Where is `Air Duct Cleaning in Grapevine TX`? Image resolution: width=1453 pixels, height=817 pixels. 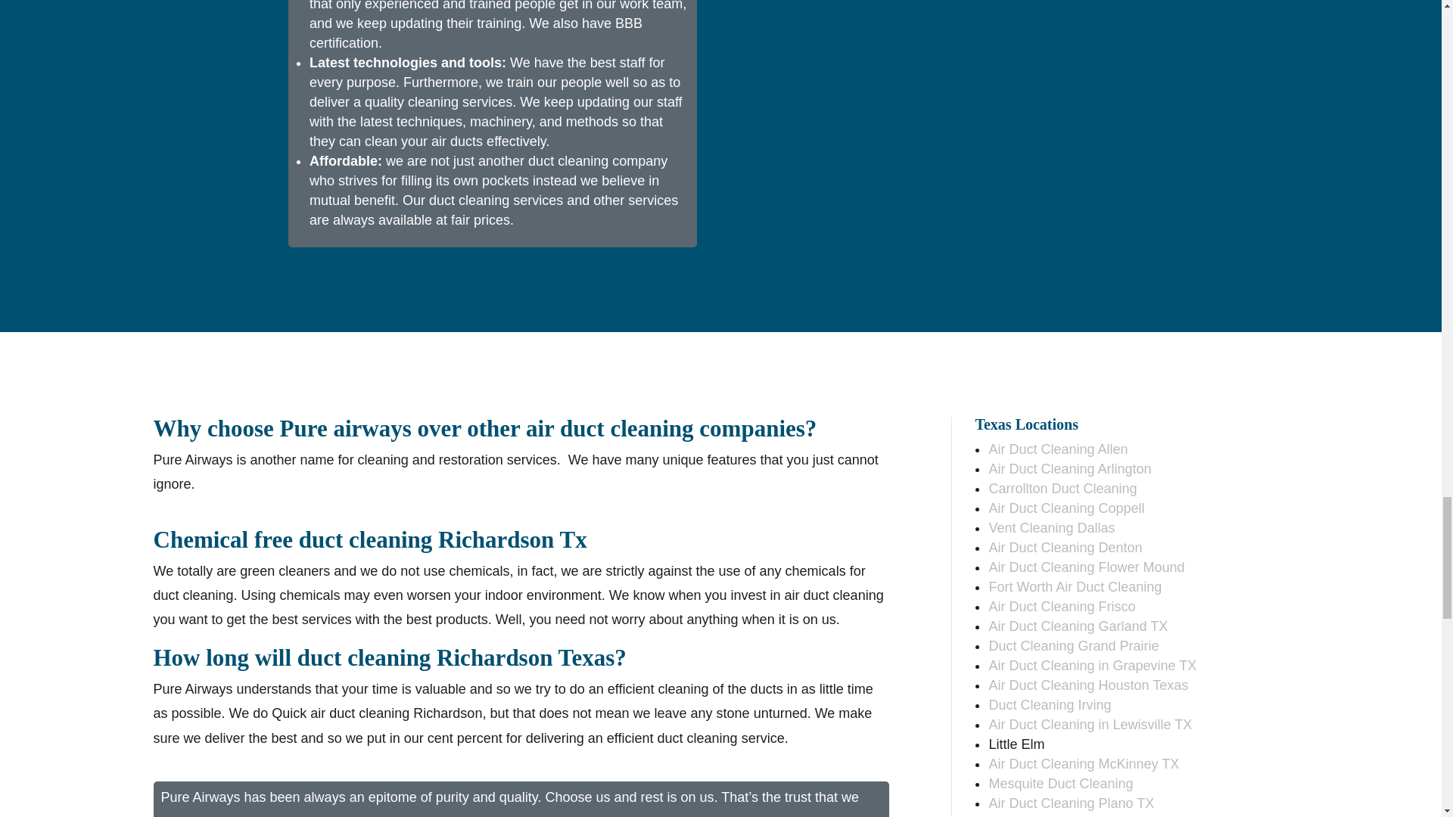 Air Duct Cleaning in Grapevine TX is located at coordinates (1091, 666).